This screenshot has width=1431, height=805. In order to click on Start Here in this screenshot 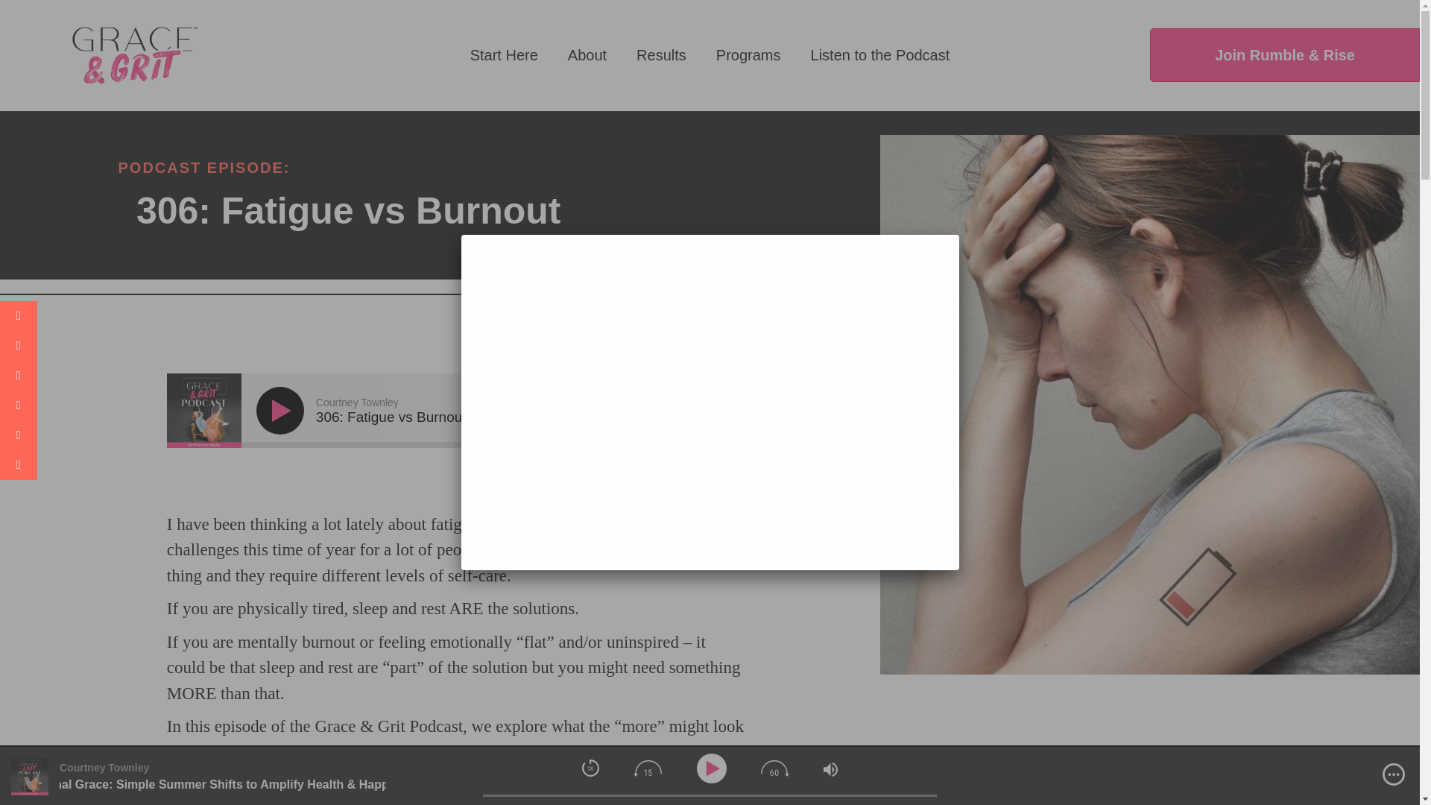, I will do `click(504, 55)`.